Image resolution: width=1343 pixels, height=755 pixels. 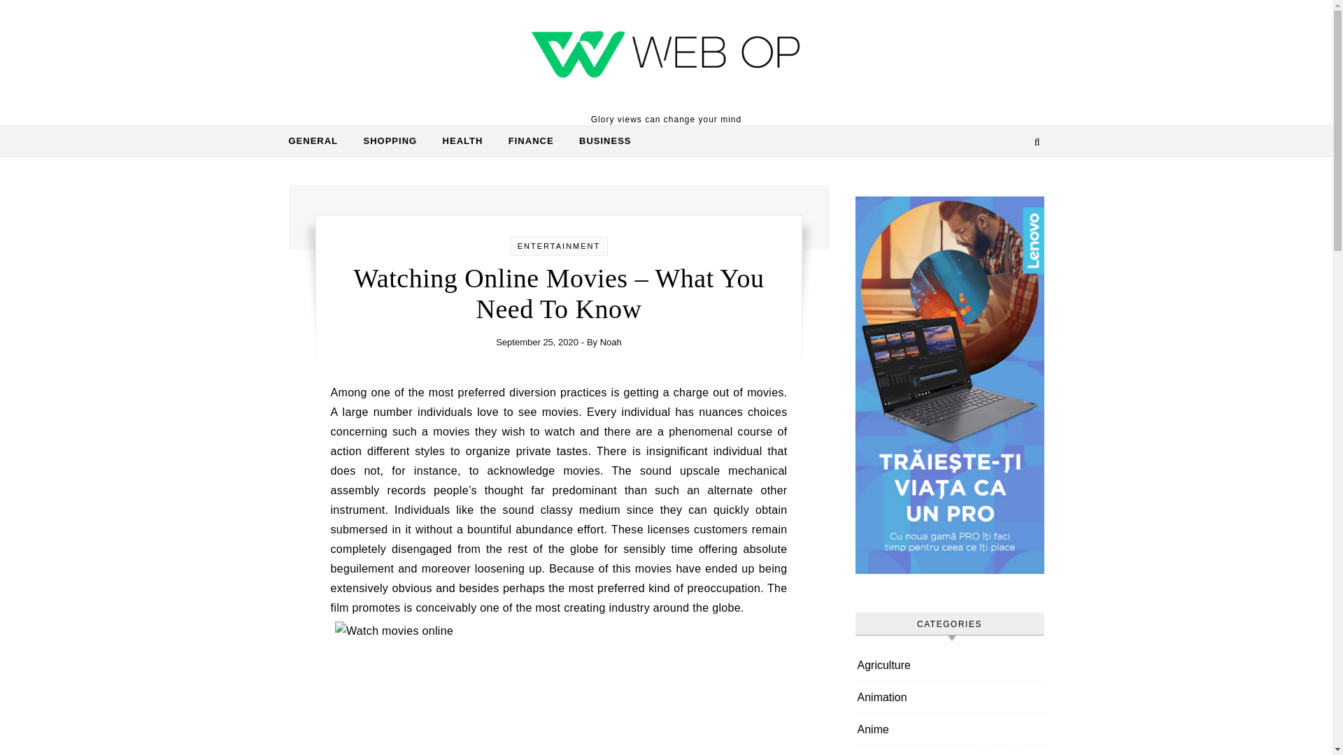 What do you see at coordinates (611, 341) in the screenshot?
I see `Posts by Noah` at bounding box center [611, 341].